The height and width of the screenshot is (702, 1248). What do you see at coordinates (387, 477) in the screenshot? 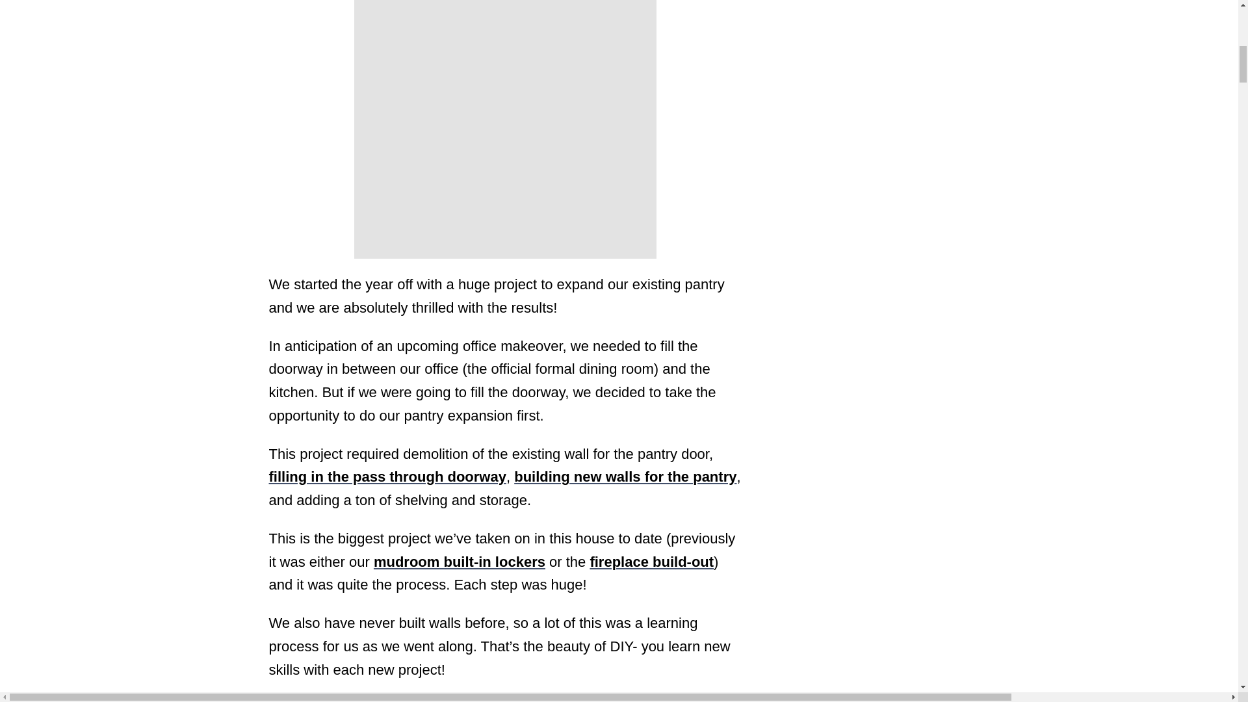
I see `filling in the pass through doorway` at bounding box center [387, 477].